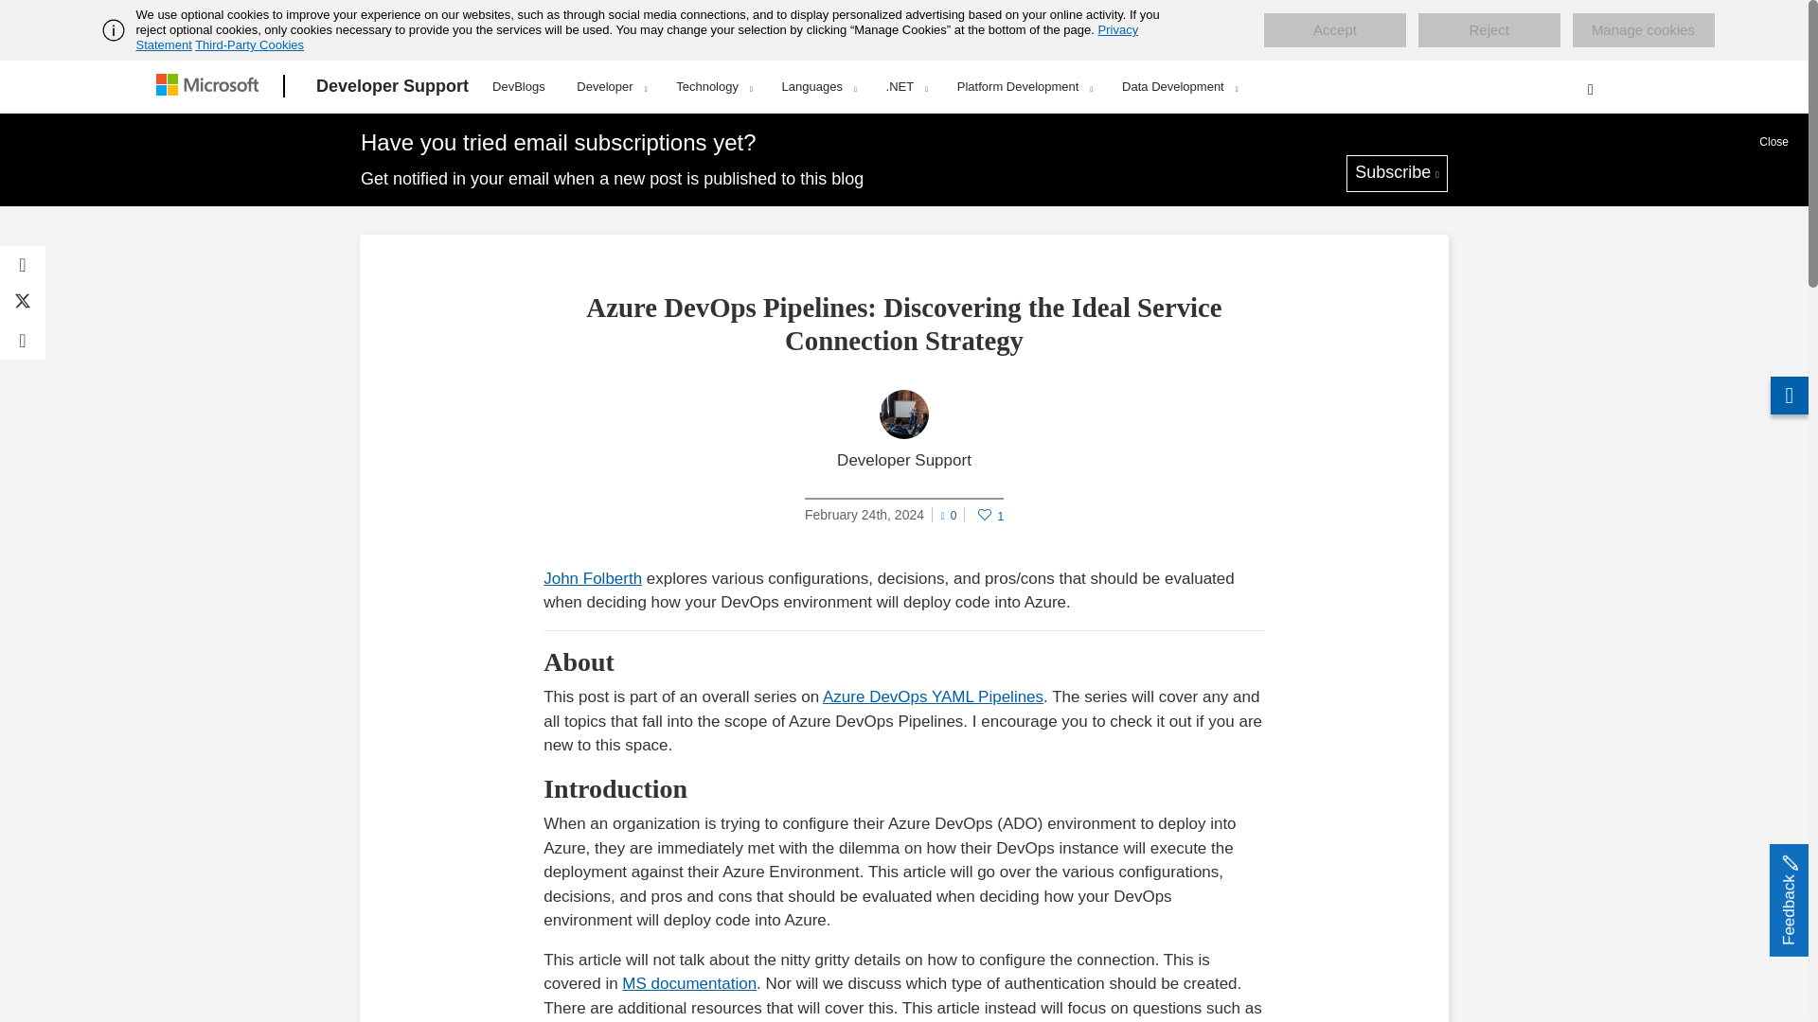 This screenshot has width=1818, height=1022. Describe the element at coordinates (23, 265) in the screenshot. I see `Share on Facebook` at that location.